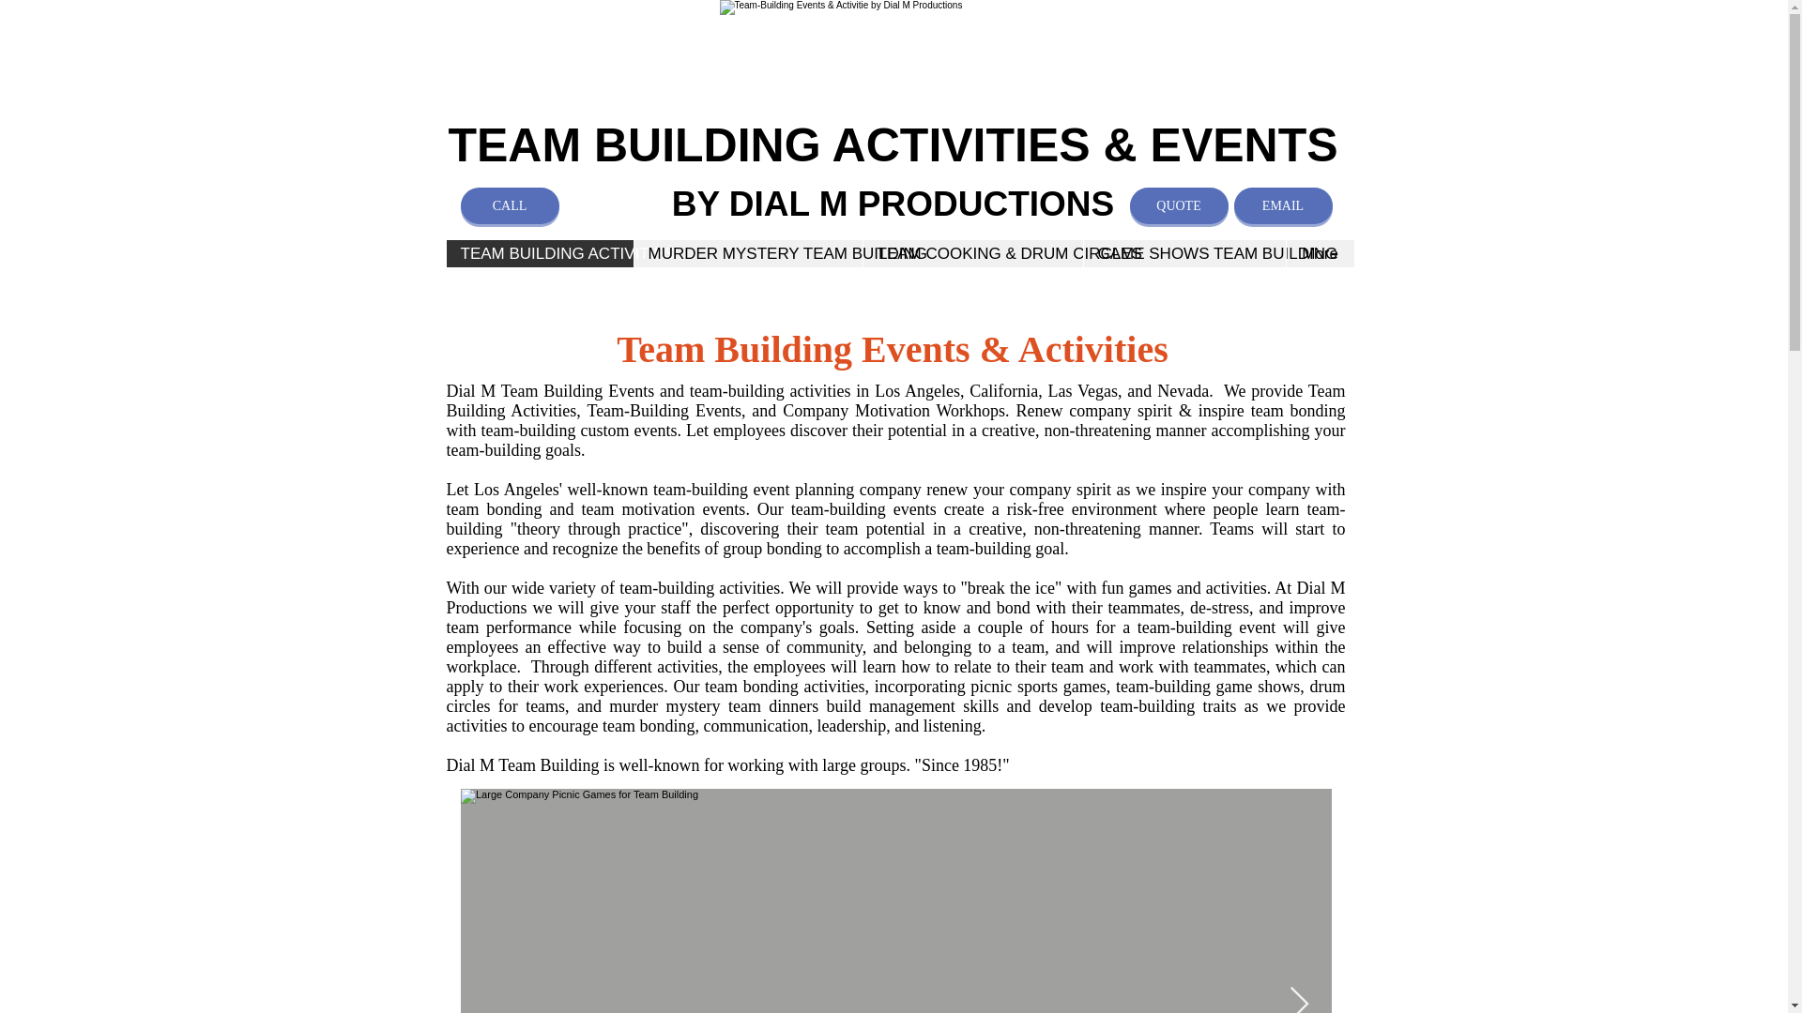  Describe the element at coordinates (1184, 253) in the screenshot. I see `GAME SHOWS TEAM BUILDING` at that location.